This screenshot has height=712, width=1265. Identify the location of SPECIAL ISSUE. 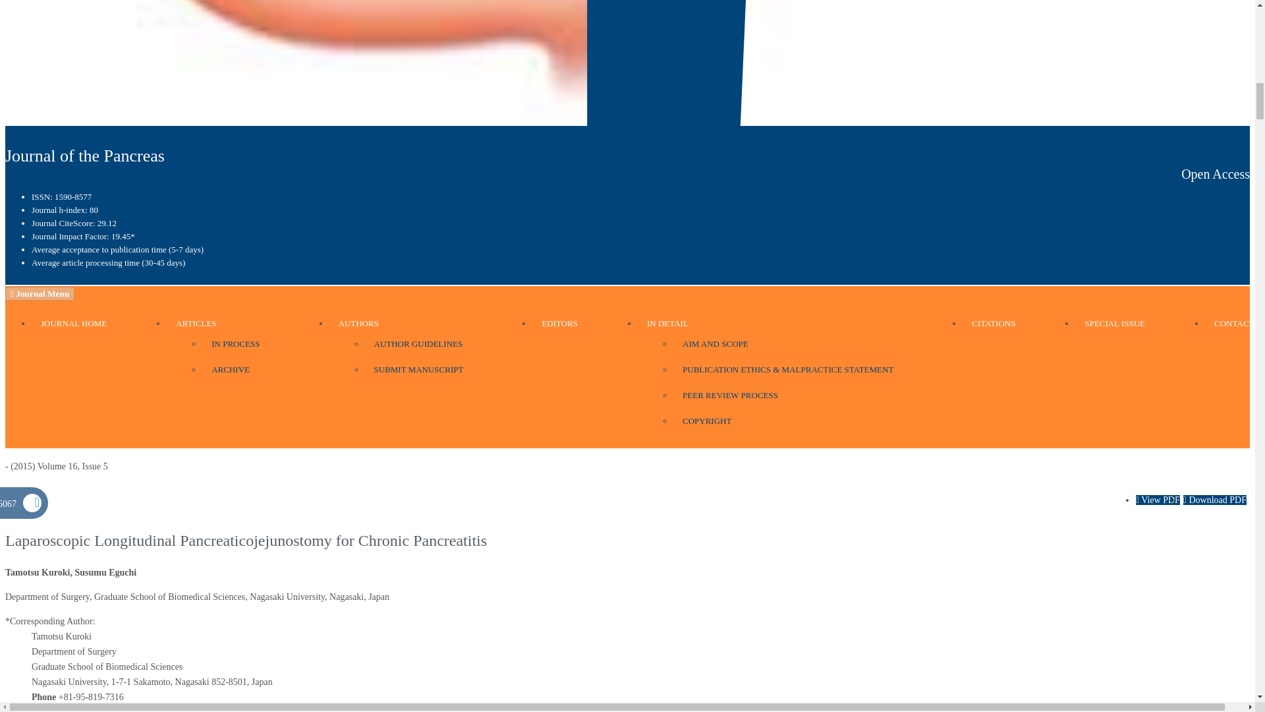
(1114, 323).